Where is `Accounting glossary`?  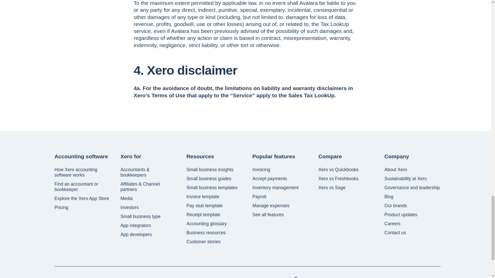
Accounting glossary is located at coordinates (207, 224).